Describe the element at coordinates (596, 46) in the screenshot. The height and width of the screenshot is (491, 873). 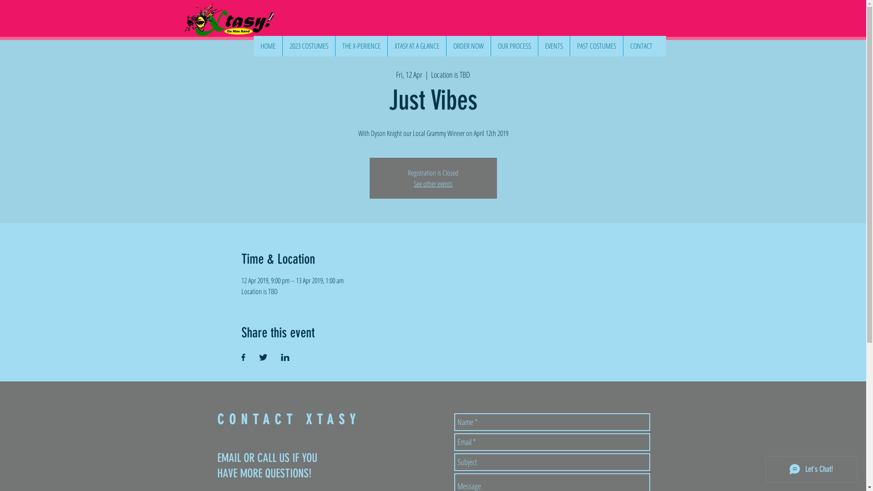
I see `PAST COSTUMES` at that location.